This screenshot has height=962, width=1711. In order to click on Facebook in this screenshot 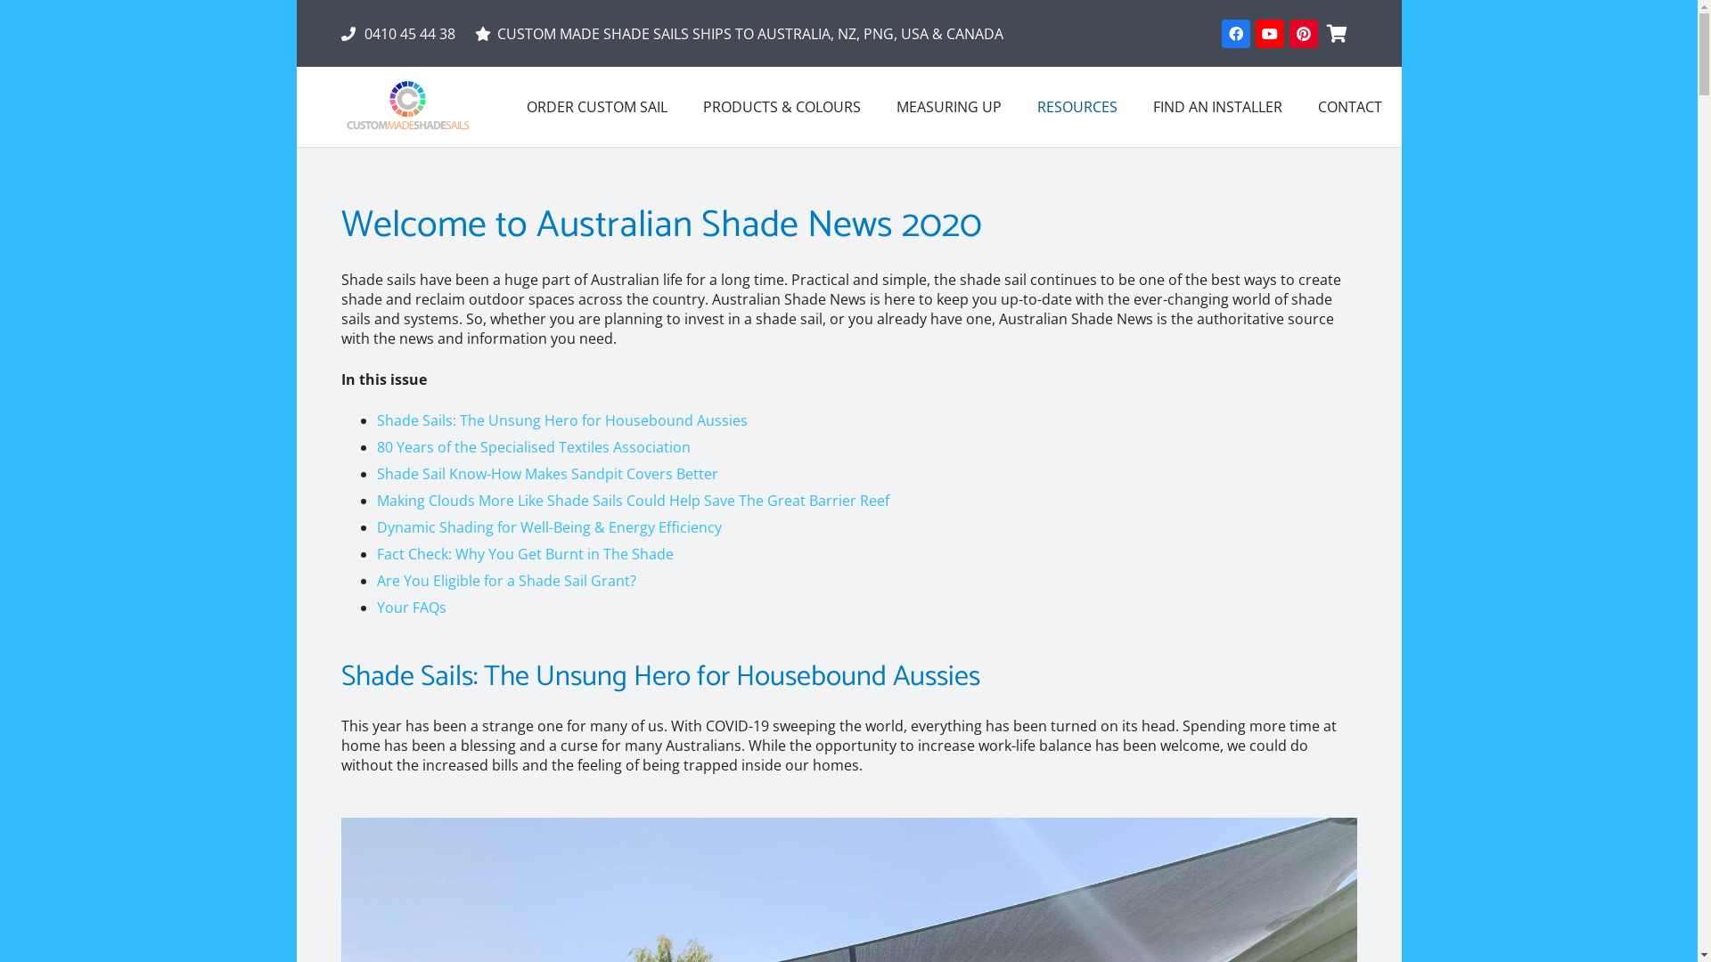, I will do `click(1236, 34)`.